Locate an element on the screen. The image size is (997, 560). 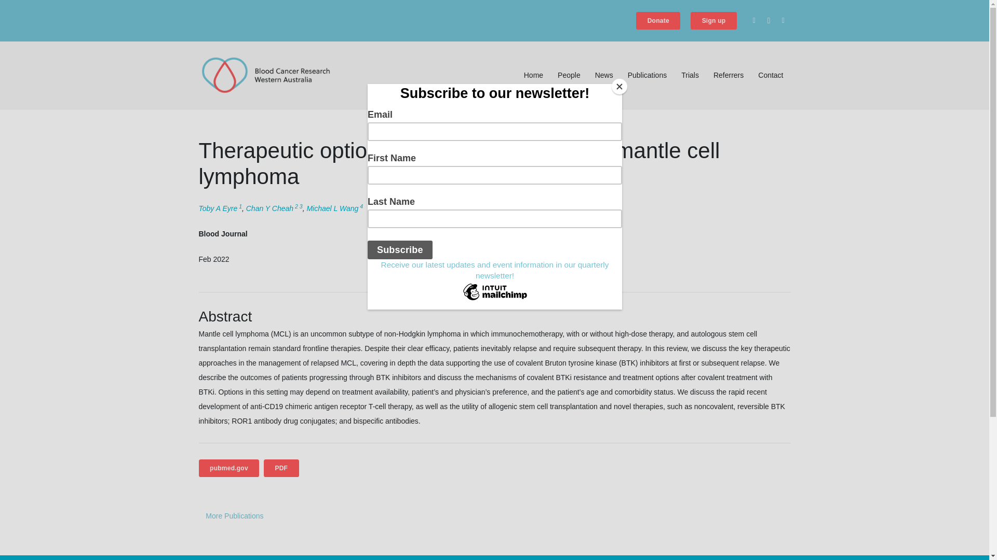
Chan Y Cheah is located at coordinates (270, 208).